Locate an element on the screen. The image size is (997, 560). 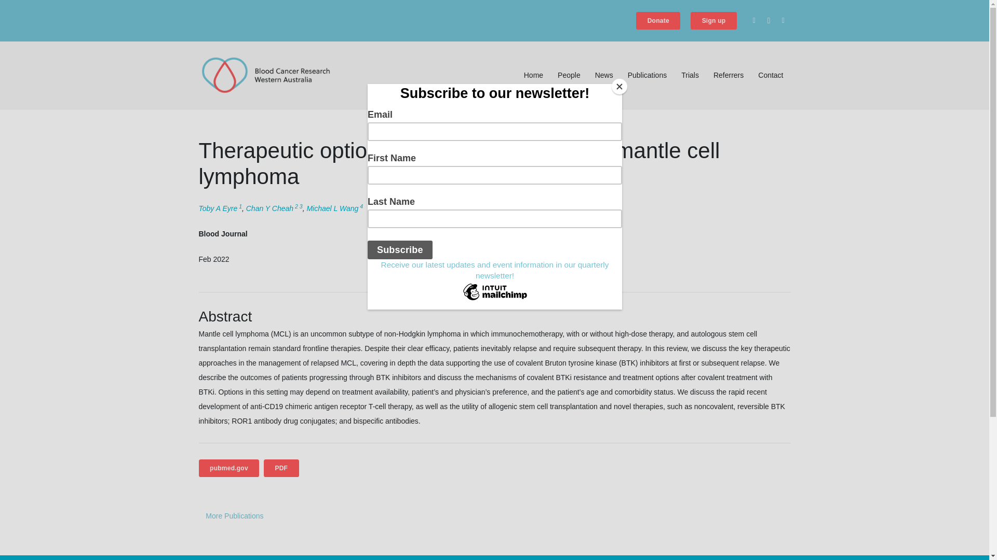
Chan Y Cheah is located at coordinates (270, 208).